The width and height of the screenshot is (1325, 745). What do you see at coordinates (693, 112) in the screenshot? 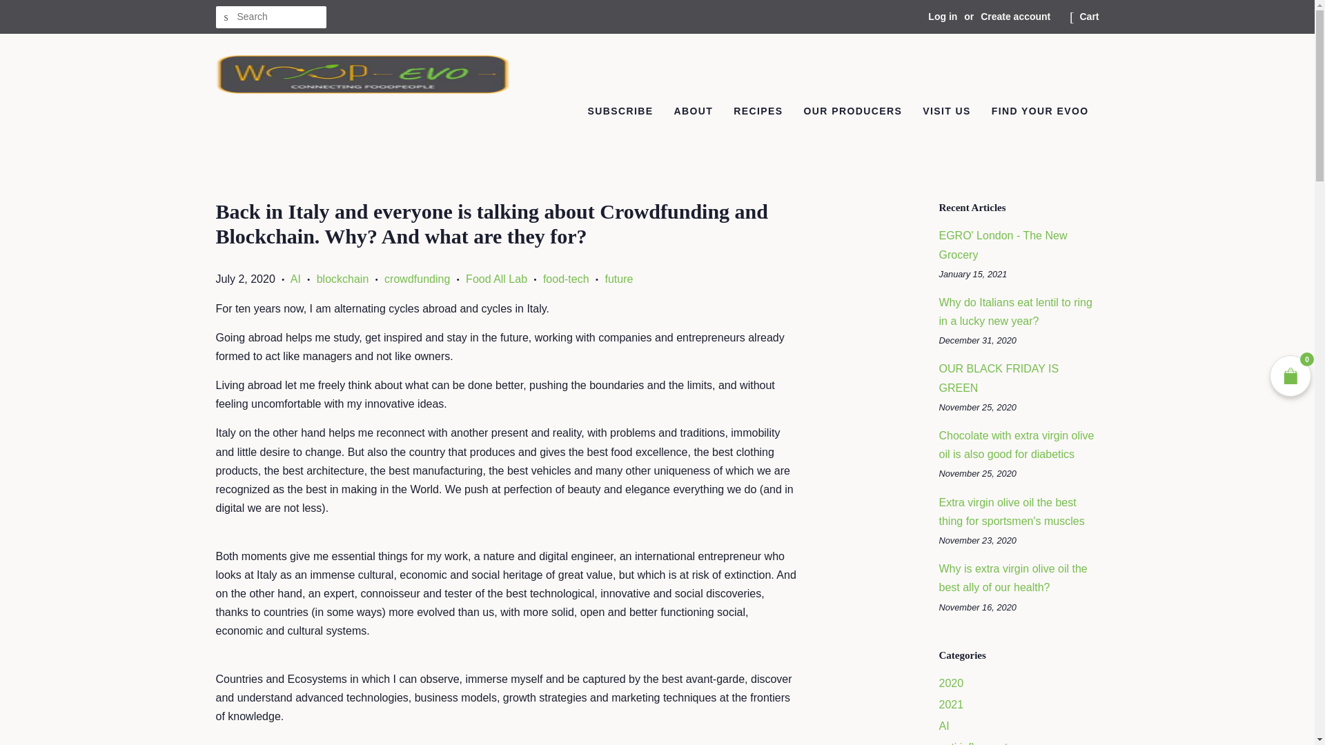
I see `About` at bounding box center [693, 112].